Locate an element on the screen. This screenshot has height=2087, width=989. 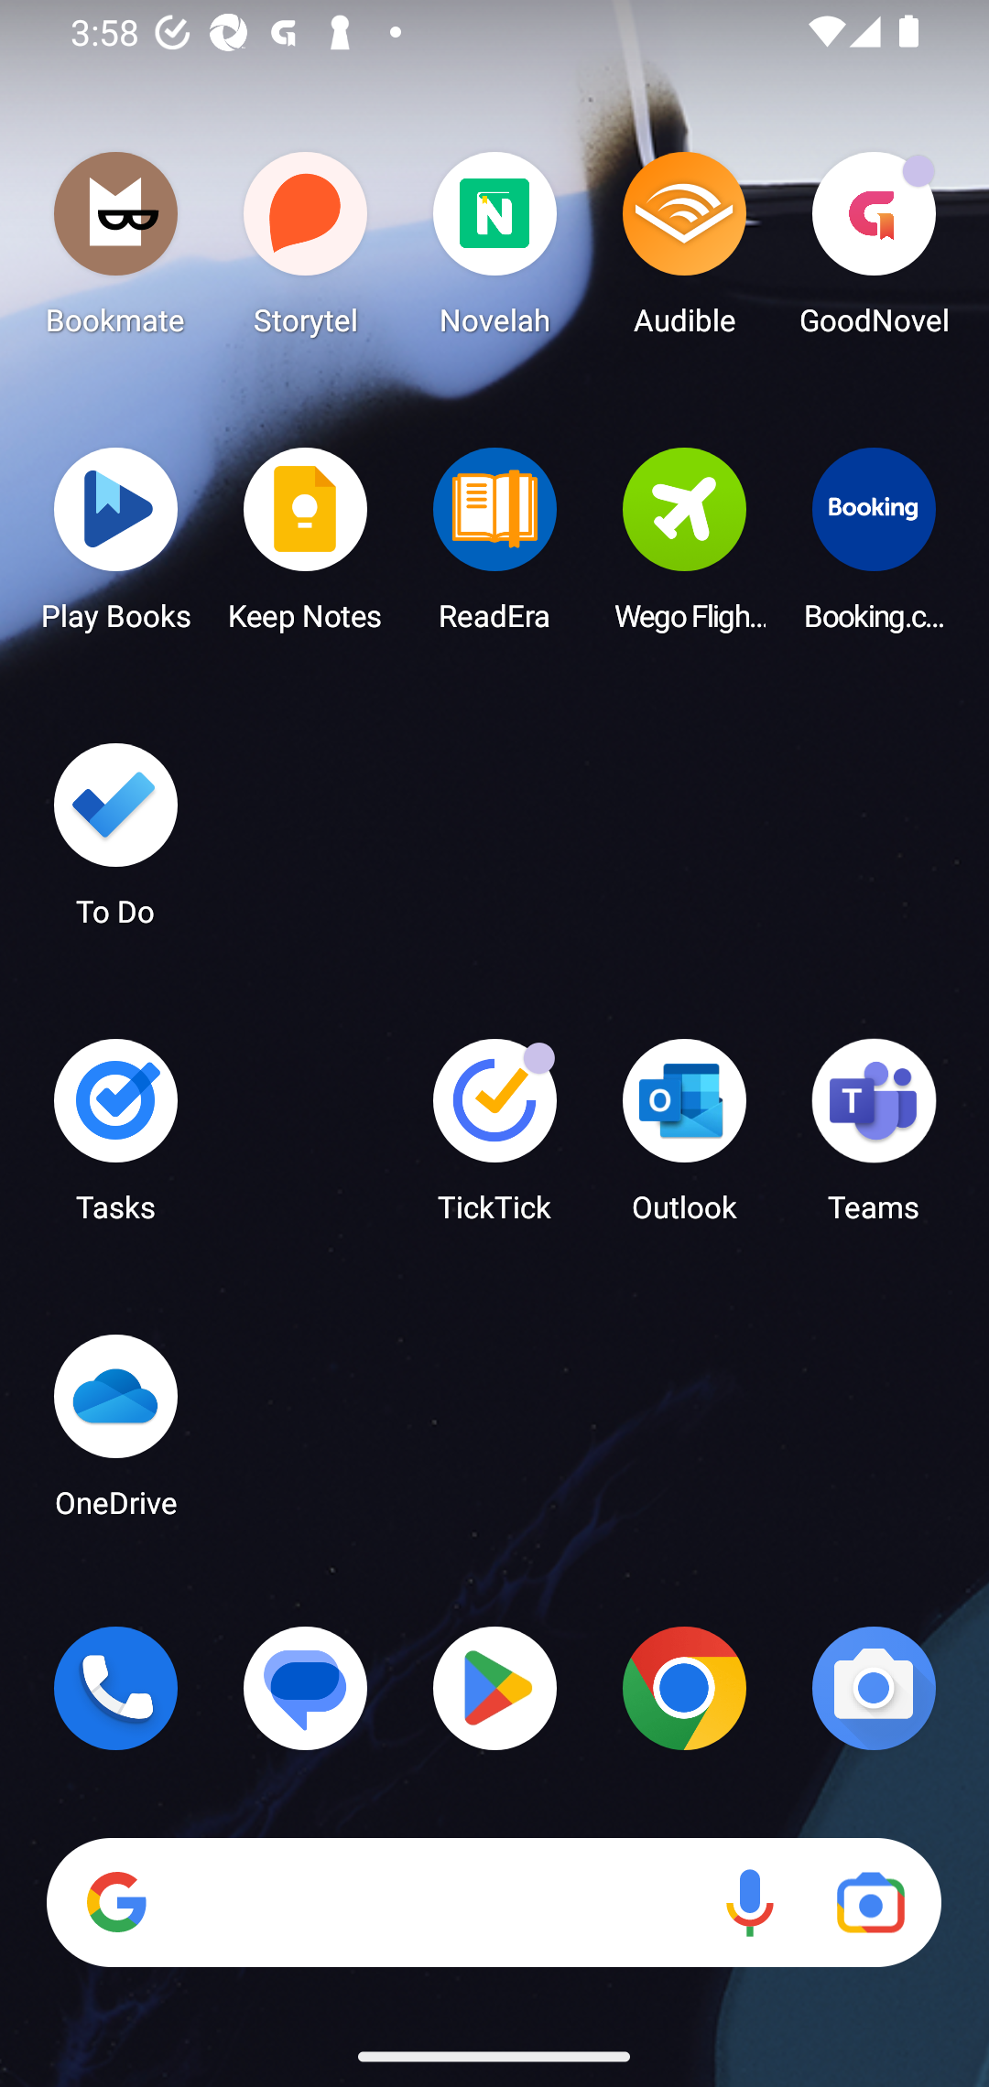
Keep Notes is located at coordinates (306, 546).